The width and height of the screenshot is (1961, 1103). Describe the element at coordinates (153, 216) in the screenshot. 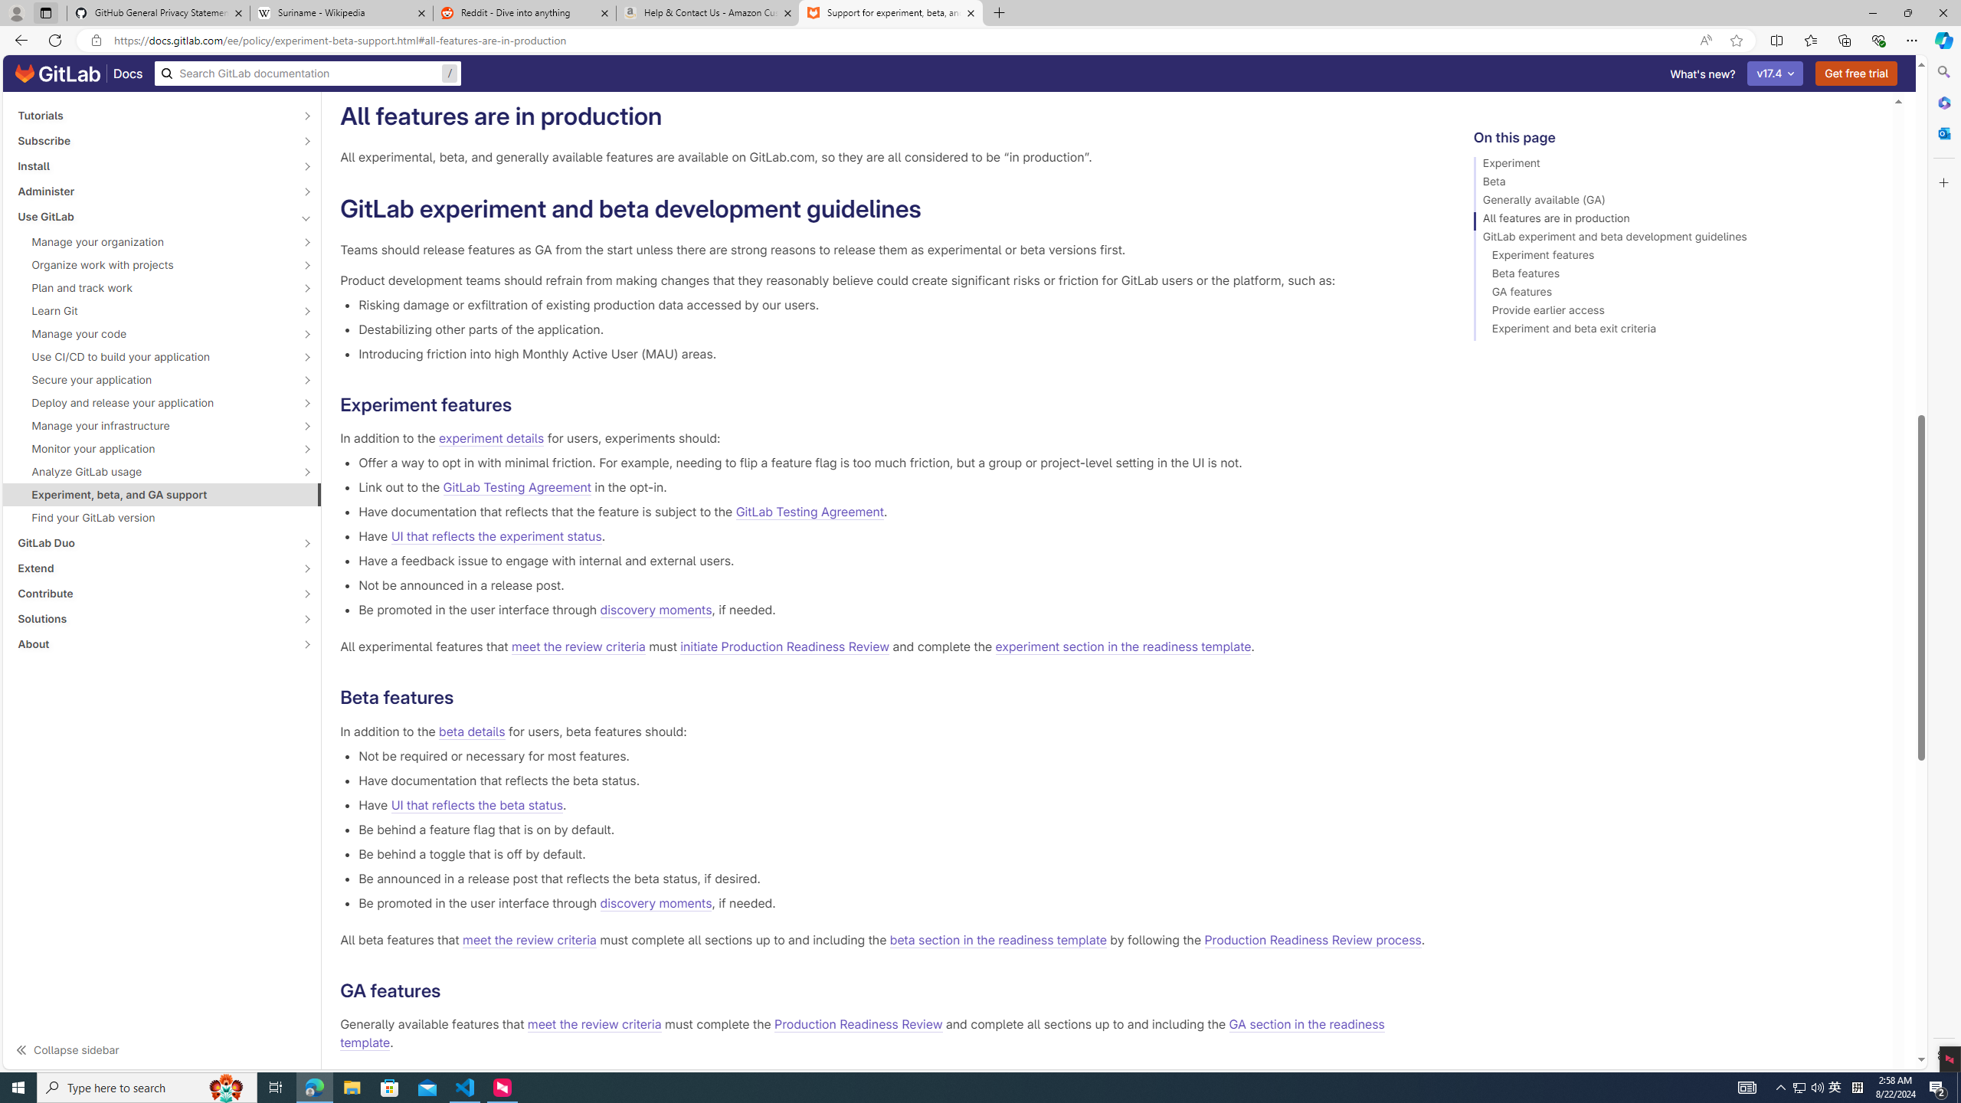

I see `Use GitLab` at that location.